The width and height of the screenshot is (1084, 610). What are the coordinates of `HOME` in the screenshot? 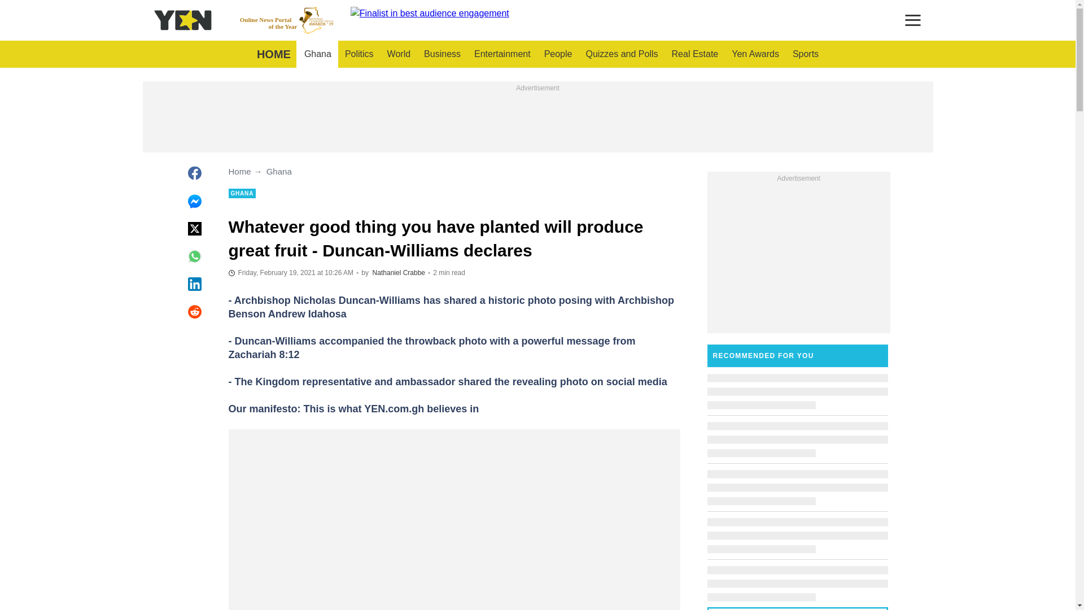 It's located at (399, 54).